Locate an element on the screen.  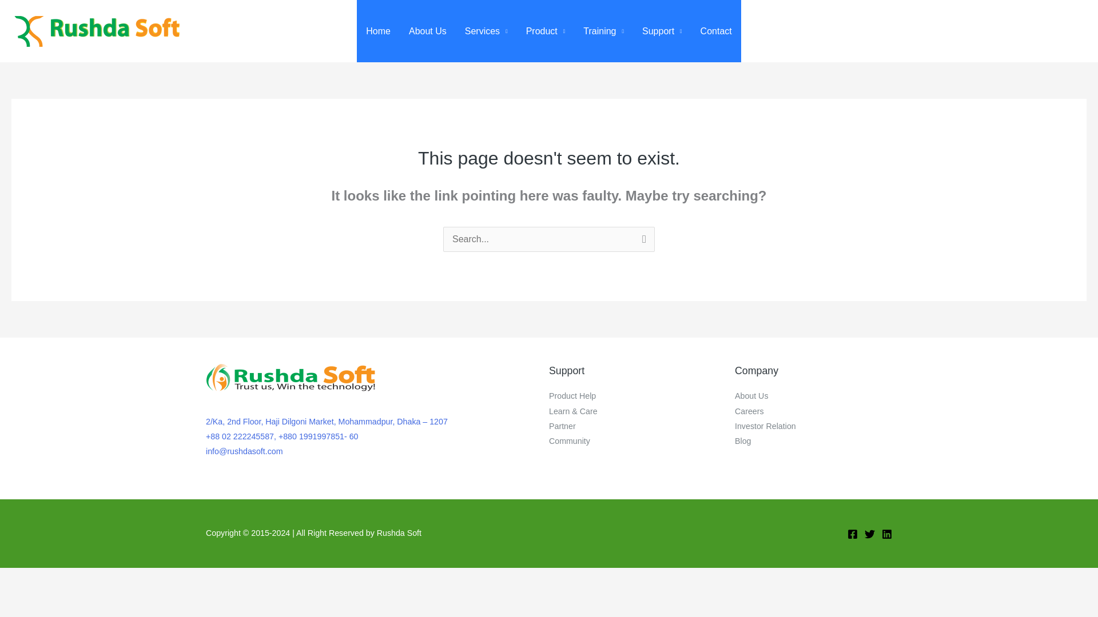
Services is located at coordinates (486, 31).